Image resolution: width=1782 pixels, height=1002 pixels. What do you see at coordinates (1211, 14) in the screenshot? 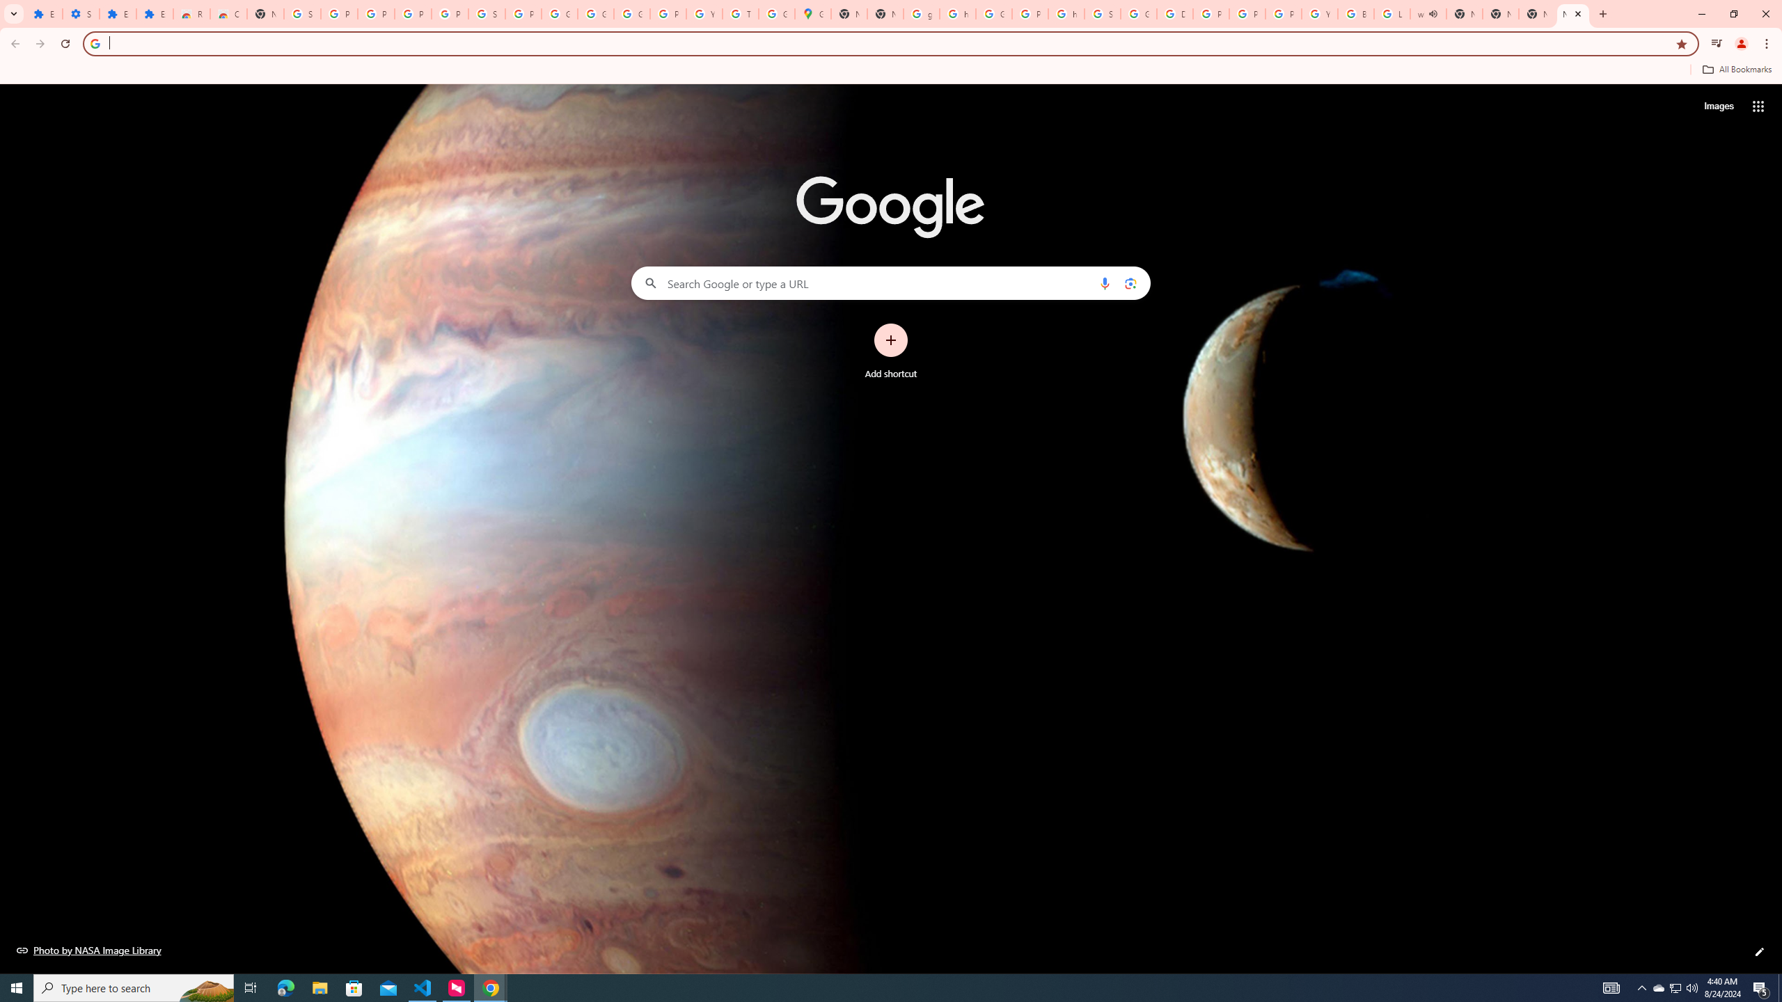
I see `Privacy Help Center - Policies Help` at bounding box center [1211, 14].